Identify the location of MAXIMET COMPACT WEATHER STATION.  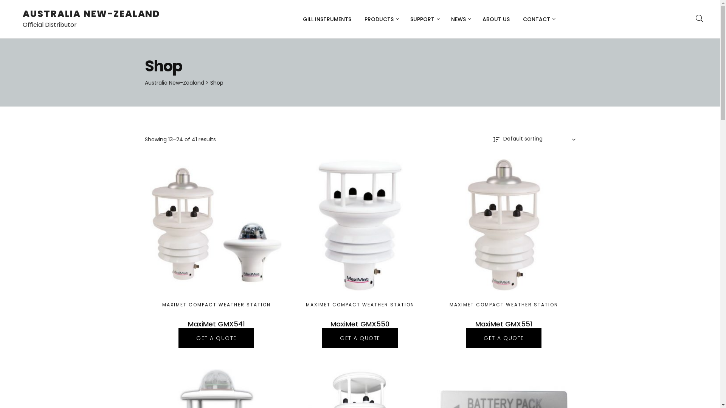
(504, 304).